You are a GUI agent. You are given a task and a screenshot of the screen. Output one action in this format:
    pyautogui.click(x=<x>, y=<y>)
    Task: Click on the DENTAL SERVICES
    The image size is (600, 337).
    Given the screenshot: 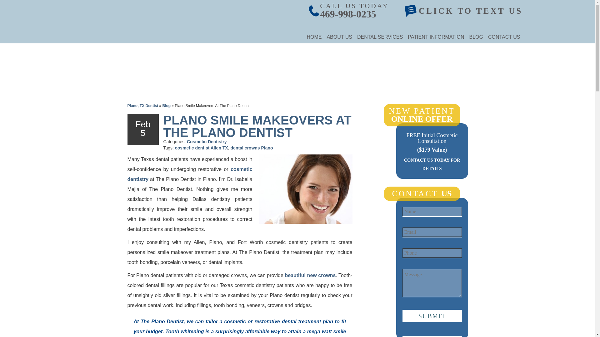 What is the action you would take?
    pyautogui.click(x=380, y=37)
    